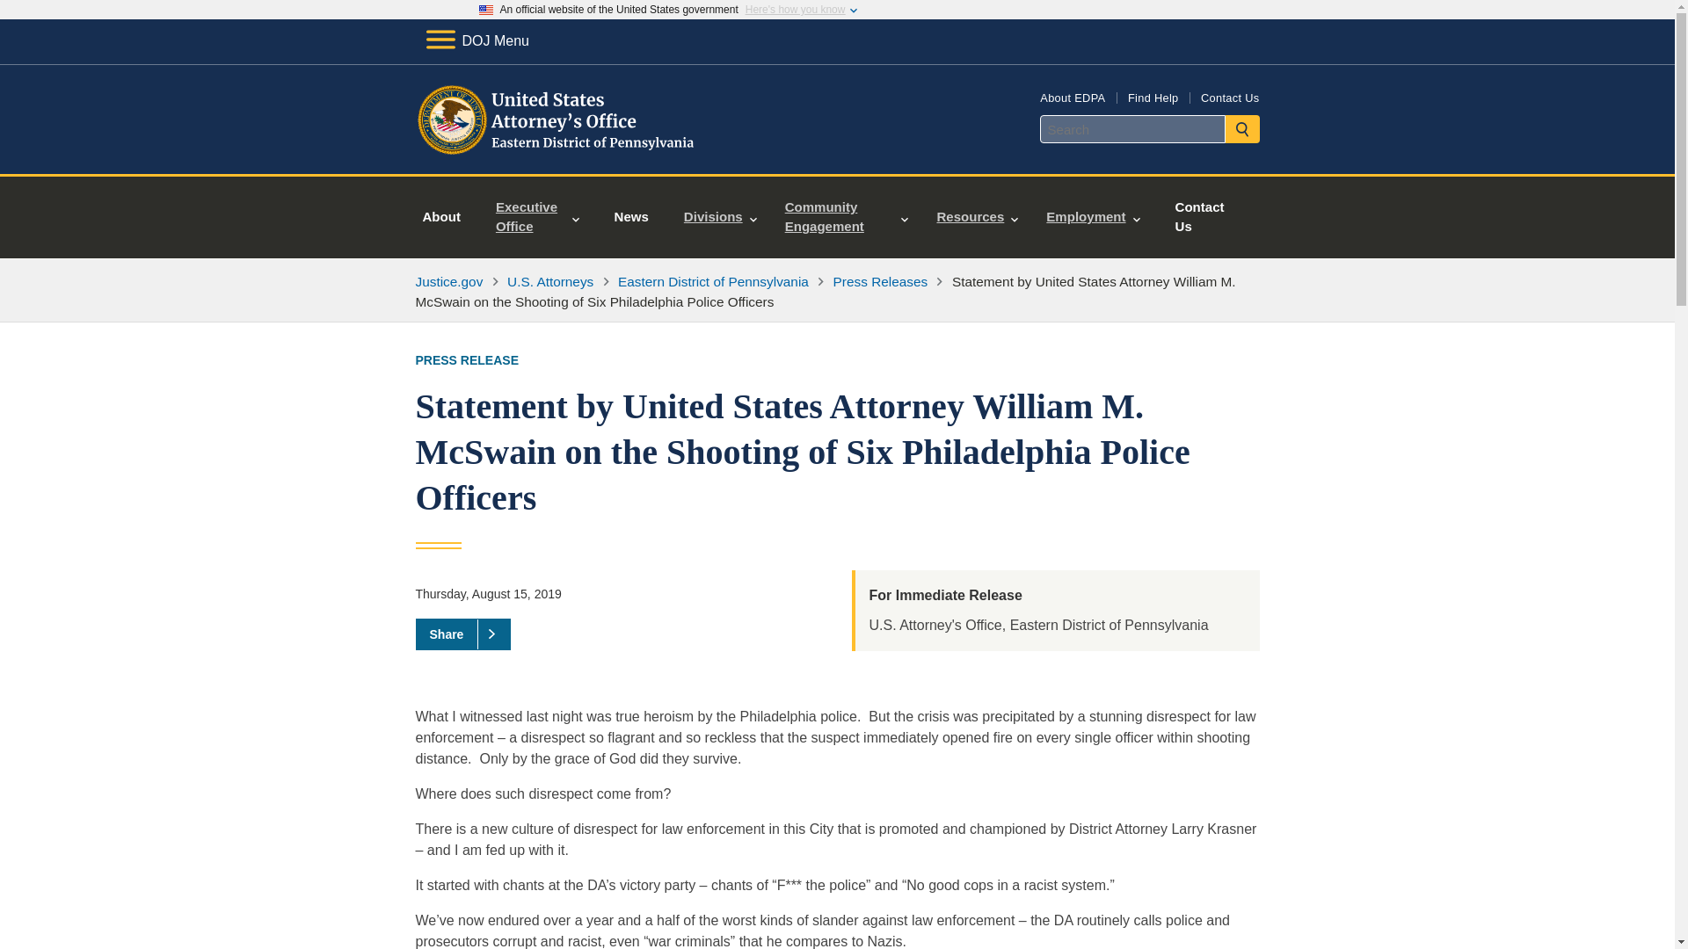 The height and width of the screenshot is (949, 1688). I want to click on About, so click(441, 216).